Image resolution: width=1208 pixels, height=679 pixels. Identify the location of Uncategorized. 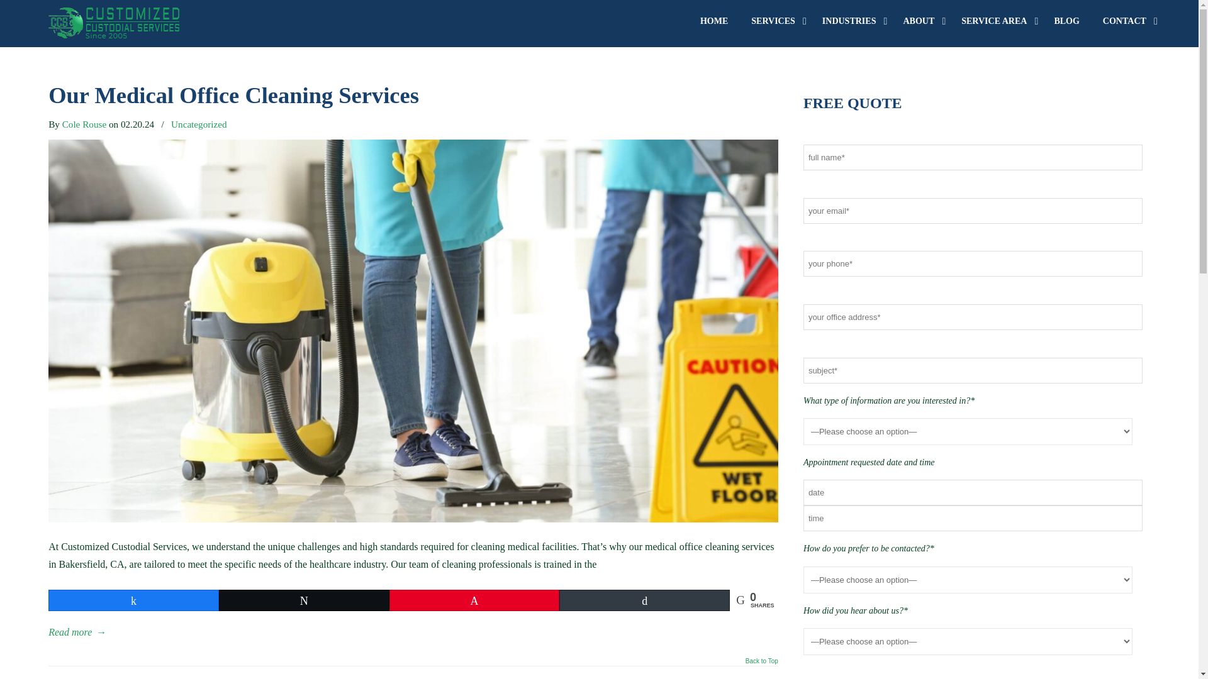
(199, 123).